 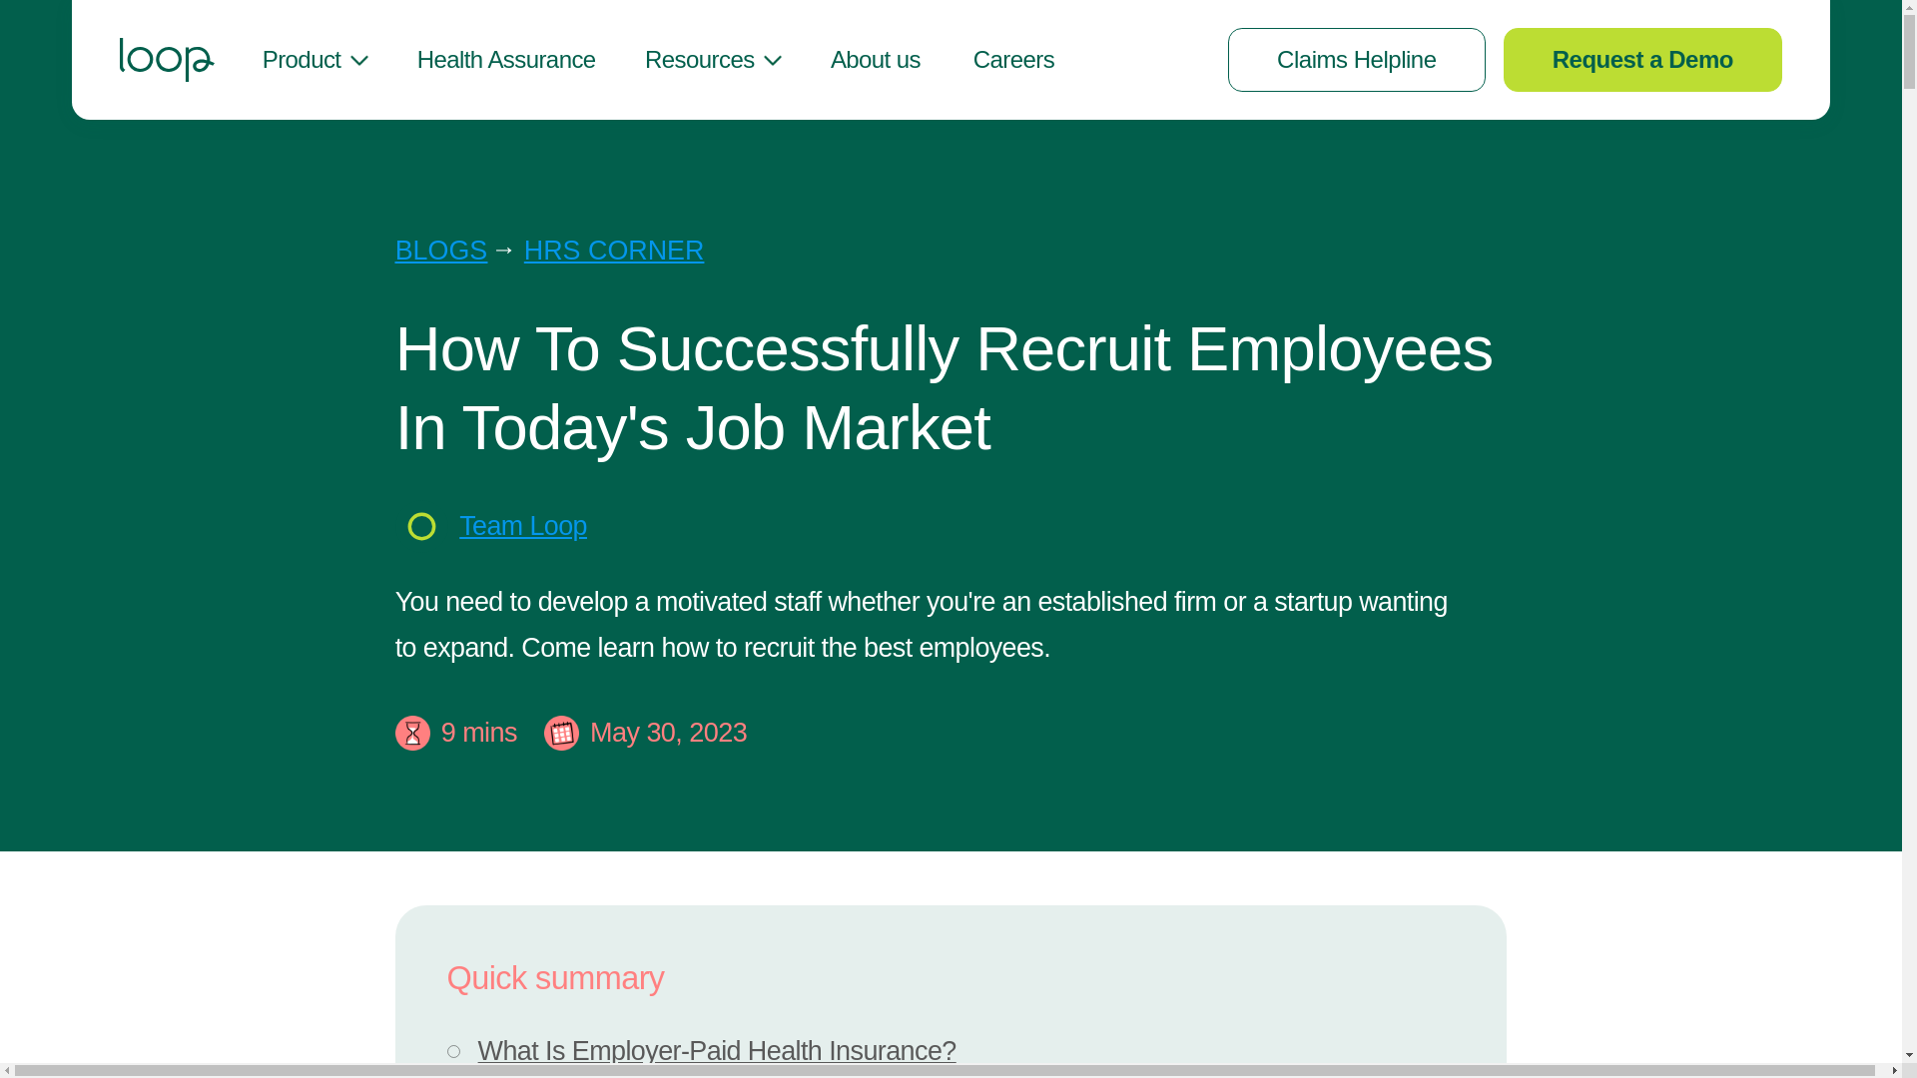 What do you see at coordinates (951, 1051) in the screenshot?
I see `What Is Employer-Paid Health Insurance?` at bounding box center [951, 1051].